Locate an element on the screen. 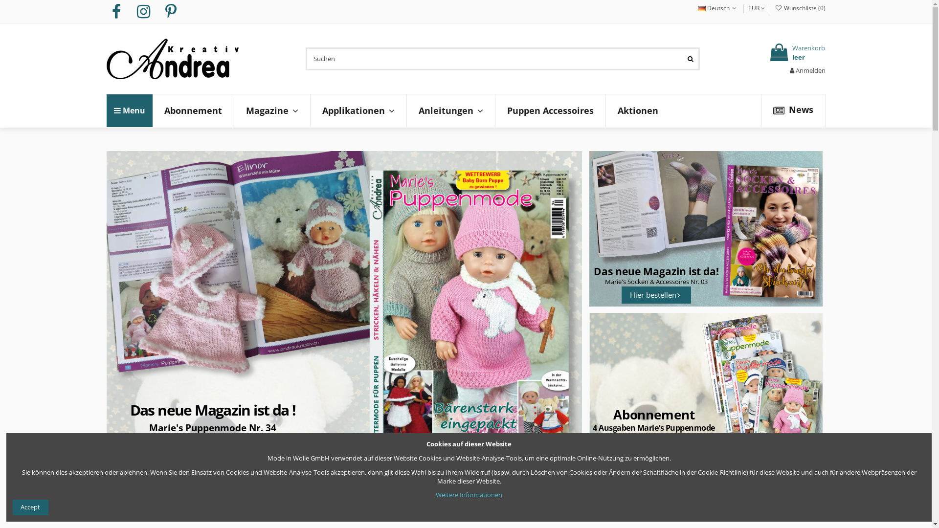  Abonnement
4 Ausgaben Marie's Puppenmode
Hier bestellen is located at coordinates (706, 391).